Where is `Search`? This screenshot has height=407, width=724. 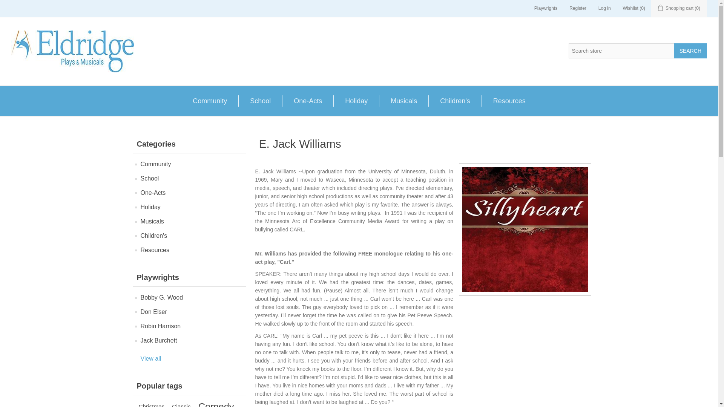
Search is located at coordinates (690, 50).